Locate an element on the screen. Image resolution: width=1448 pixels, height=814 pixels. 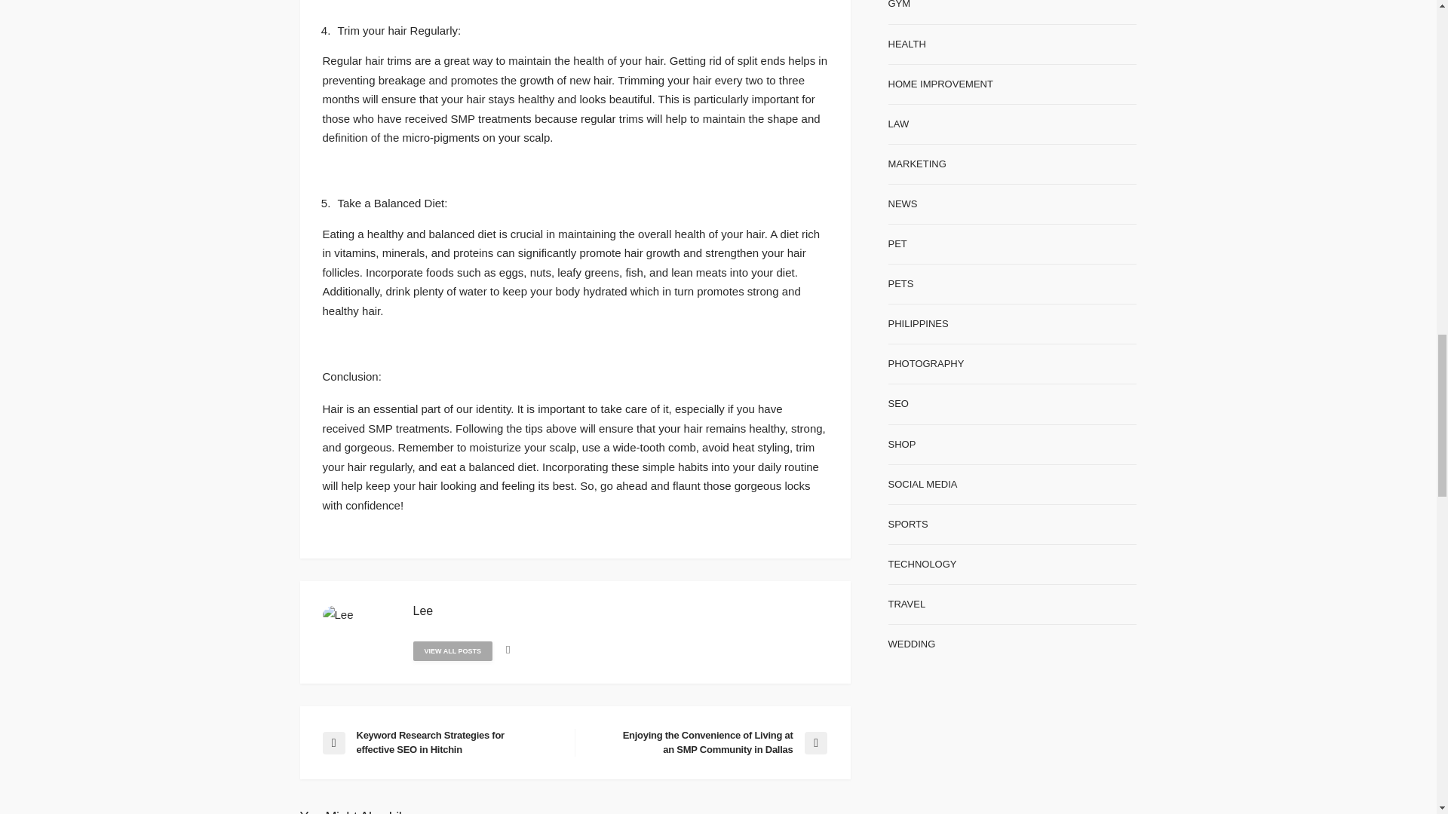
Keyword Research Strategies for effective SEO in Hitchin  is located at coordinates (440, 742).